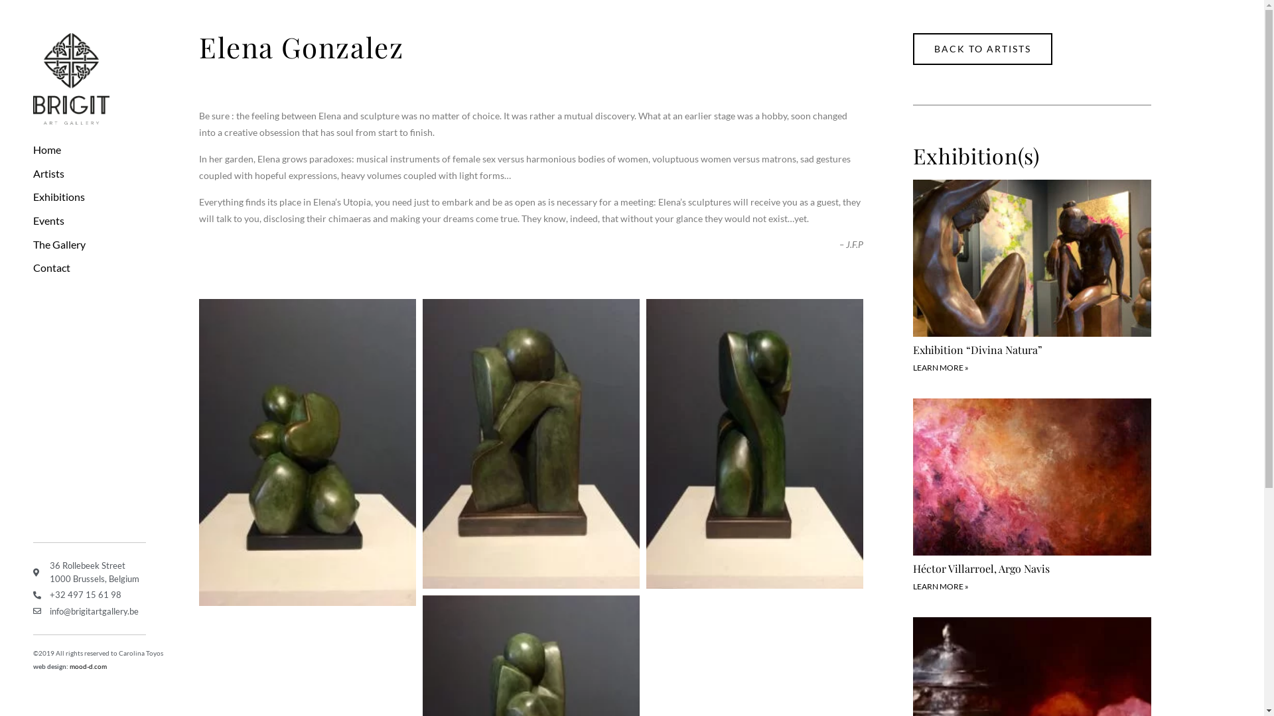 Image resolution: width=1274 pixels, height=716 pixels. Describe the element at coordinates (983, 49) in the screenshot. I see `BACK TO ARTISTS` at that location.